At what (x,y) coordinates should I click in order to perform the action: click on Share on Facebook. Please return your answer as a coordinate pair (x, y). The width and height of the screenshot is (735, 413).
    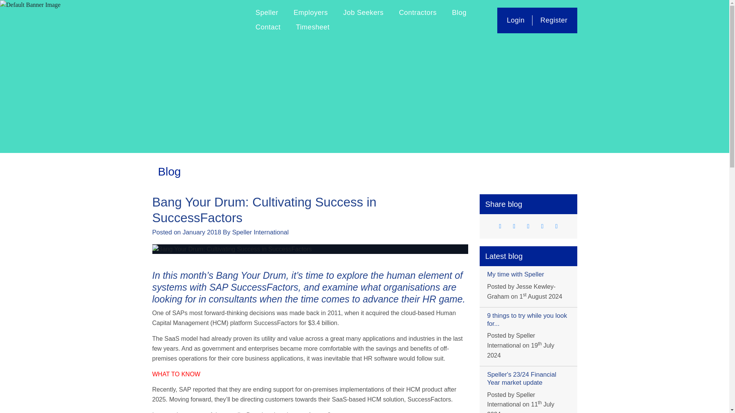
    Looking at the image, I should click on (514, 226).